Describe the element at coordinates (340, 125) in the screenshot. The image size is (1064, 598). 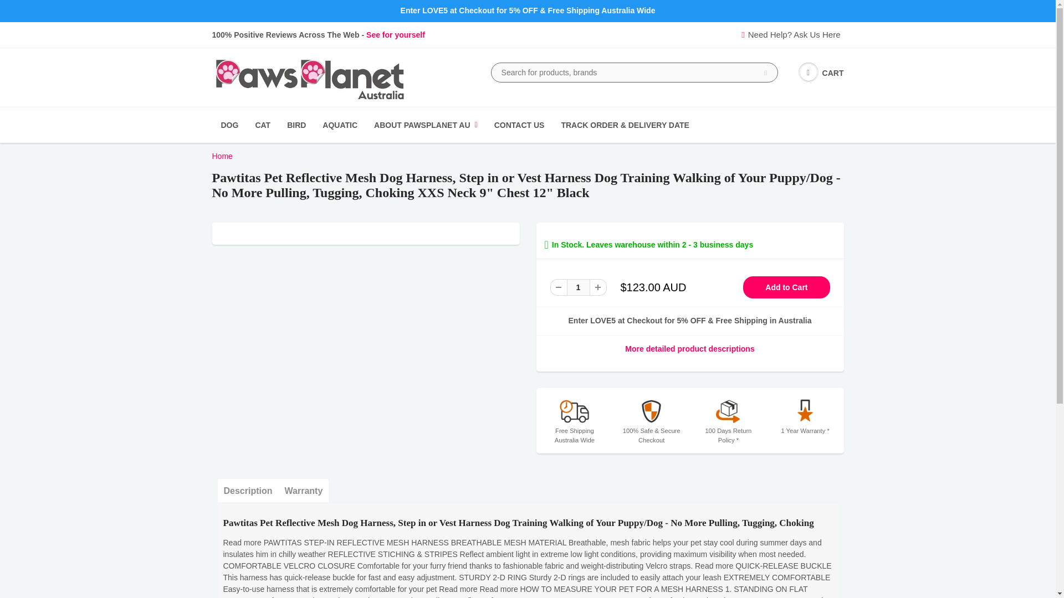
I see `AQUATIC` at that location.